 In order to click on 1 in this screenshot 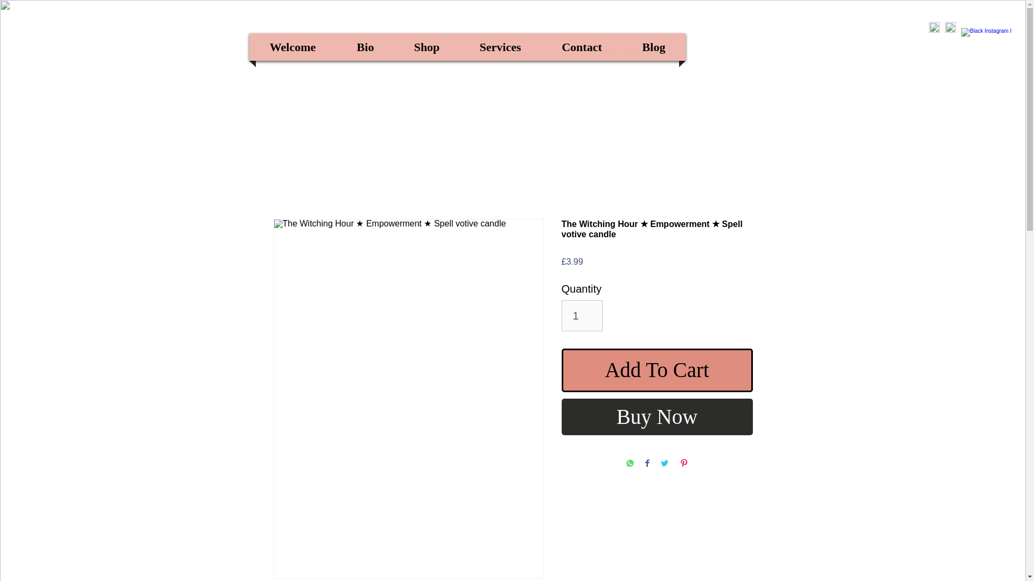, I will do `click(582, 315)`.